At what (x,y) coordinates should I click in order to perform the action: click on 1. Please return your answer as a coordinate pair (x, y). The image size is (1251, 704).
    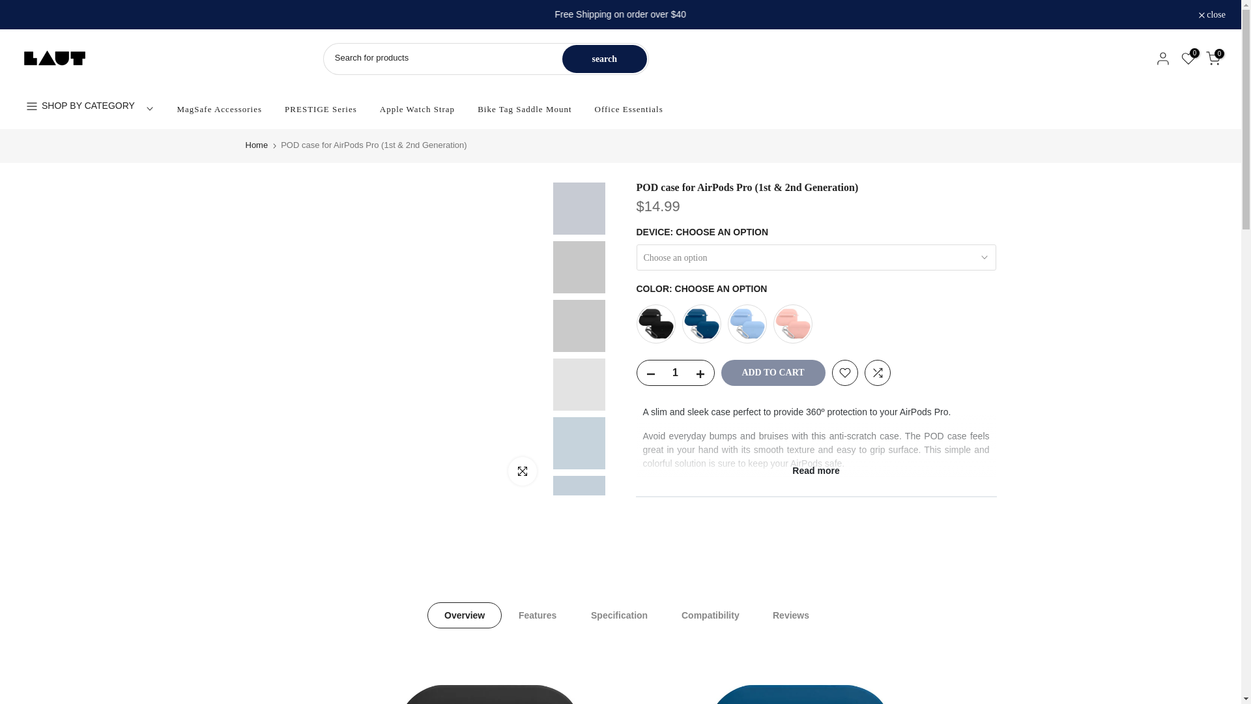
    Looking at the image, I should click on (675, 372).